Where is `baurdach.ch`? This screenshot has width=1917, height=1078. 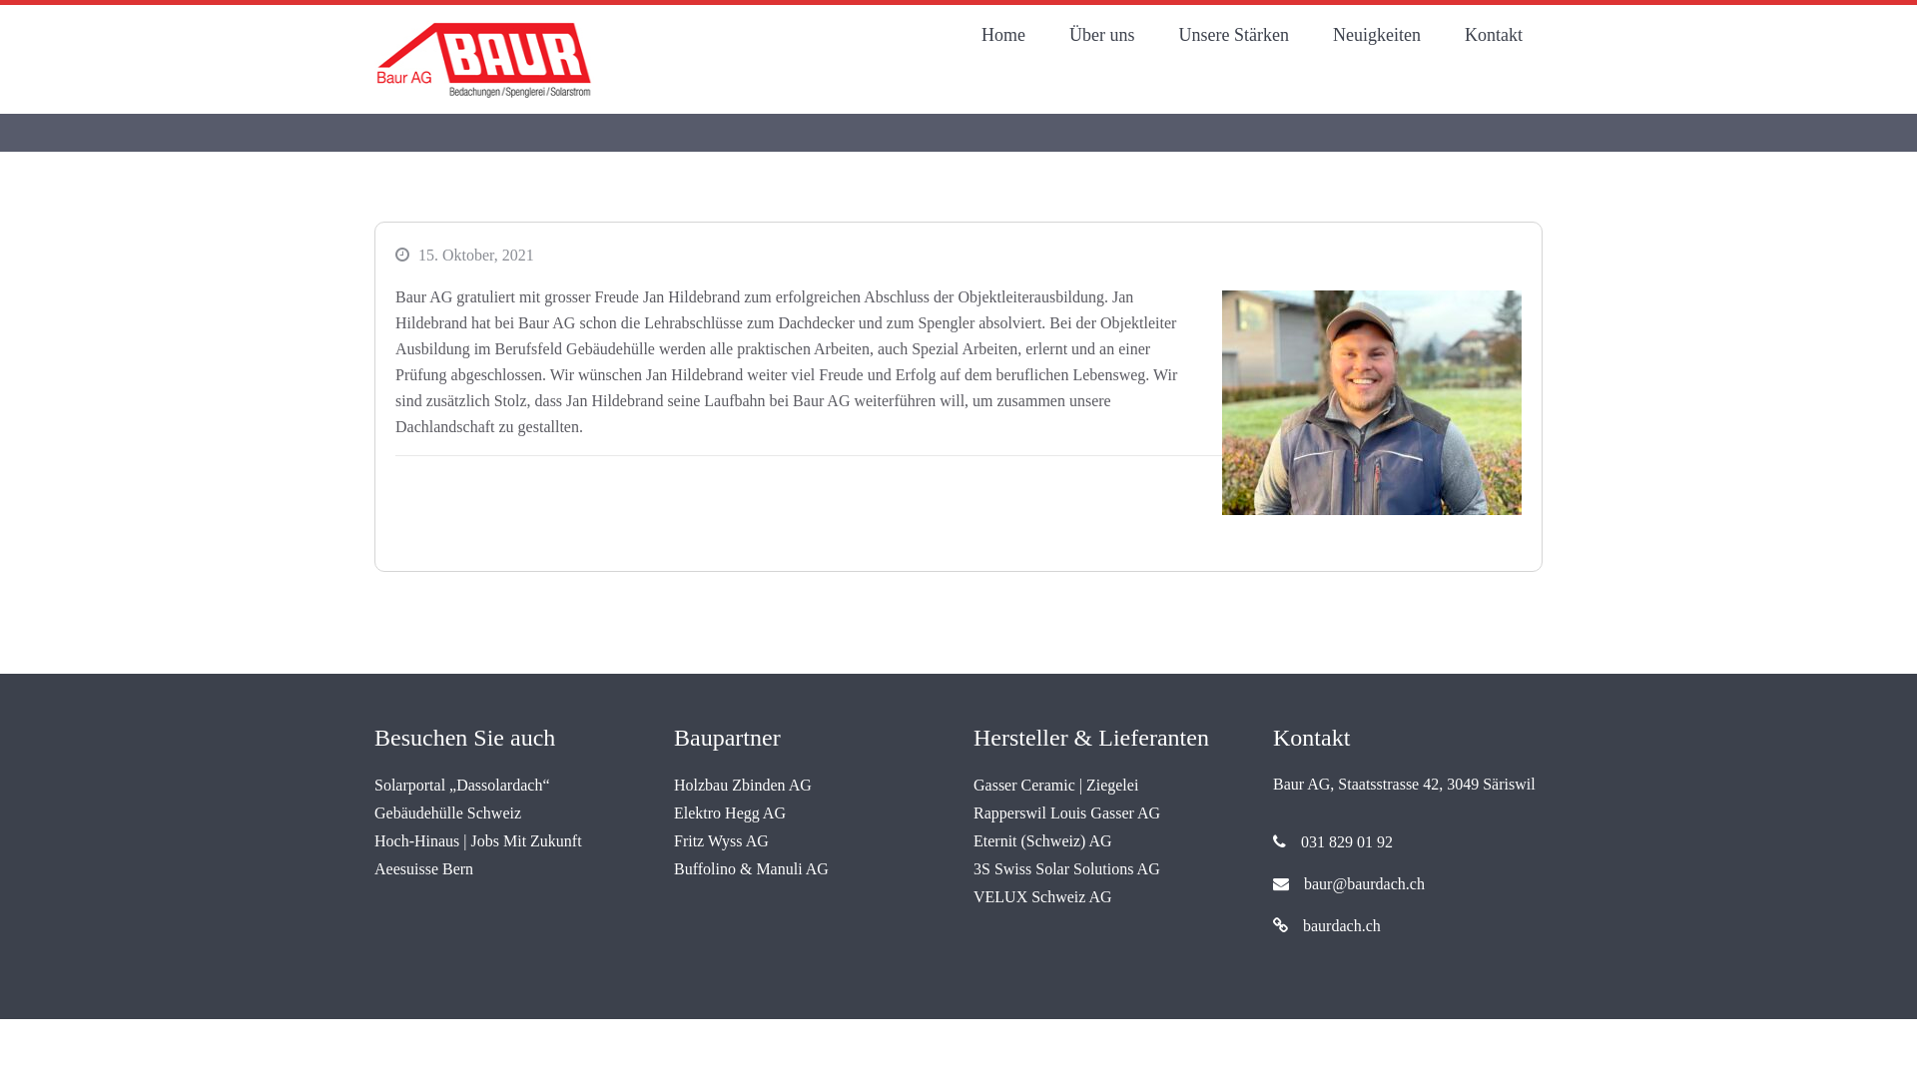 baurdach.ch is located at coordinates (1327, 926).